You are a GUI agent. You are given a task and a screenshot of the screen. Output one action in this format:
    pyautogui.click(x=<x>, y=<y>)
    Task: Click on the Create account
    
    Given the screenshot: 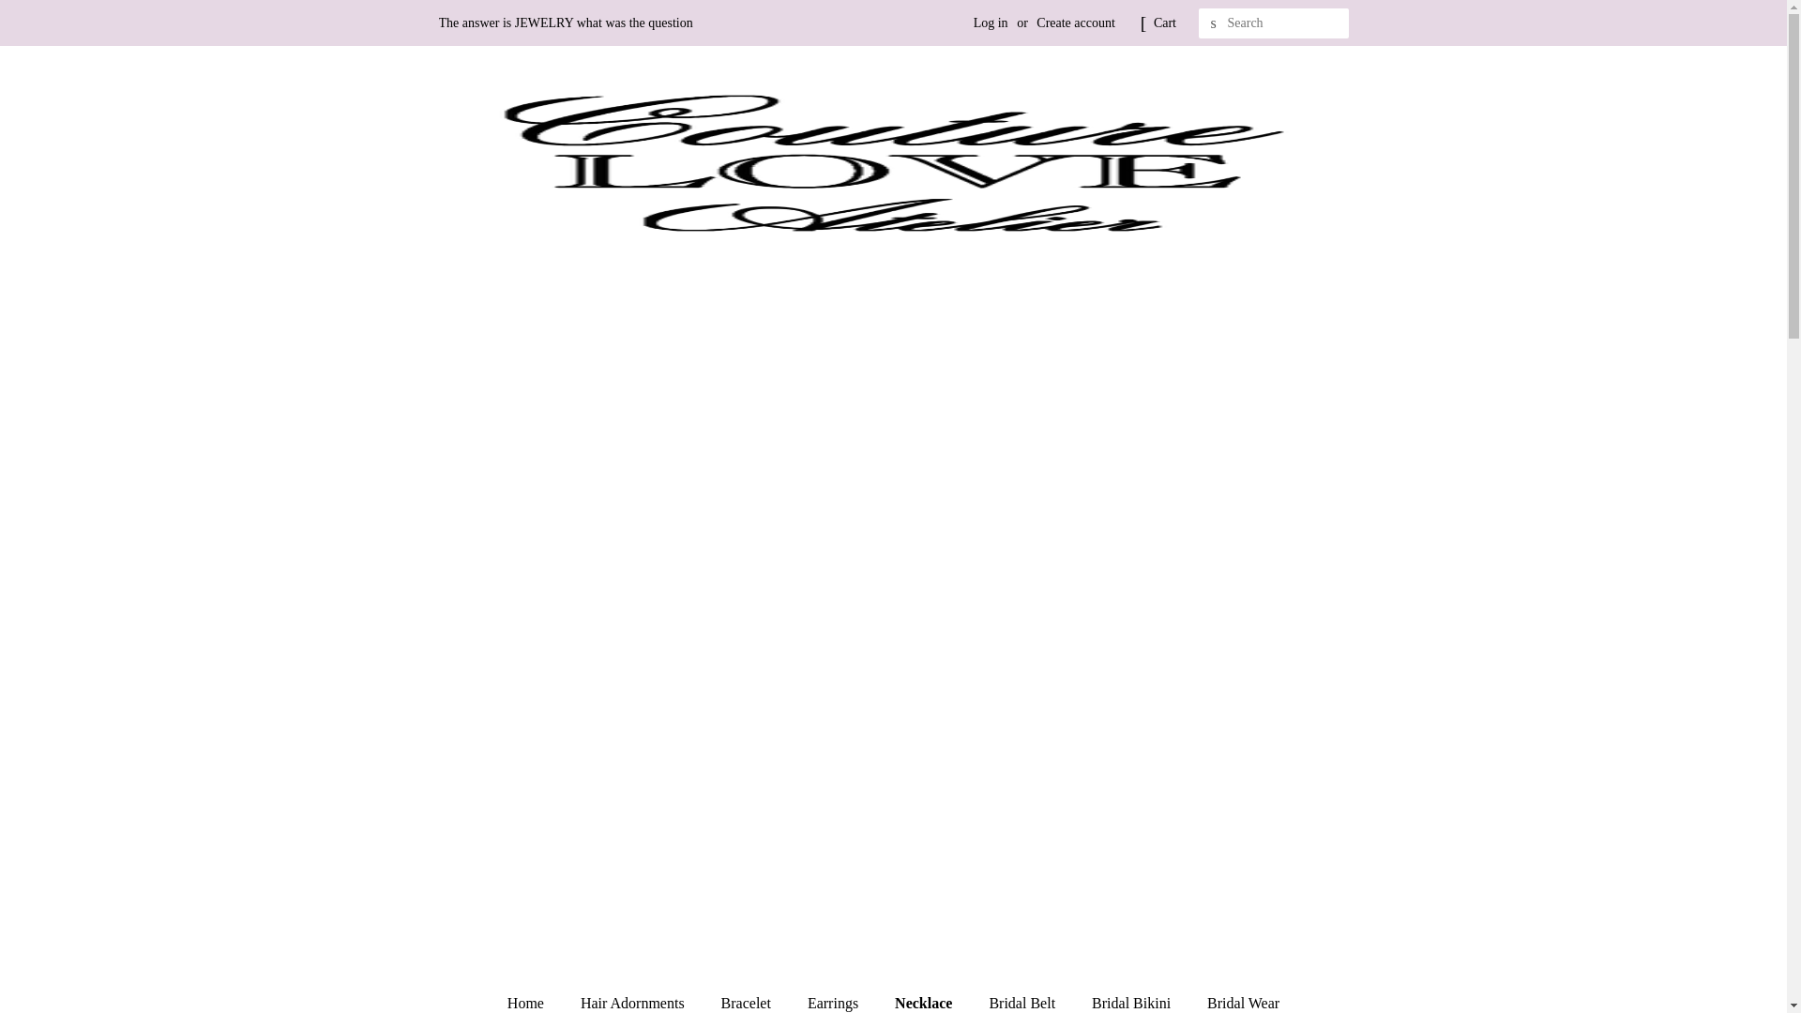 What is the action you would take?
    pyautogui.click(x=1075, y=23)
    